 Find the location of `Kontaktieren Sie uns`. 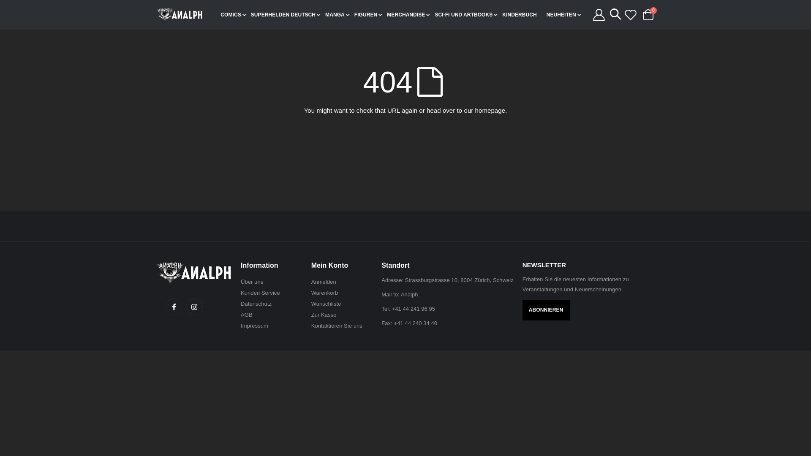

Kontaktieren Sie uns is located at coordinates (337, 326).